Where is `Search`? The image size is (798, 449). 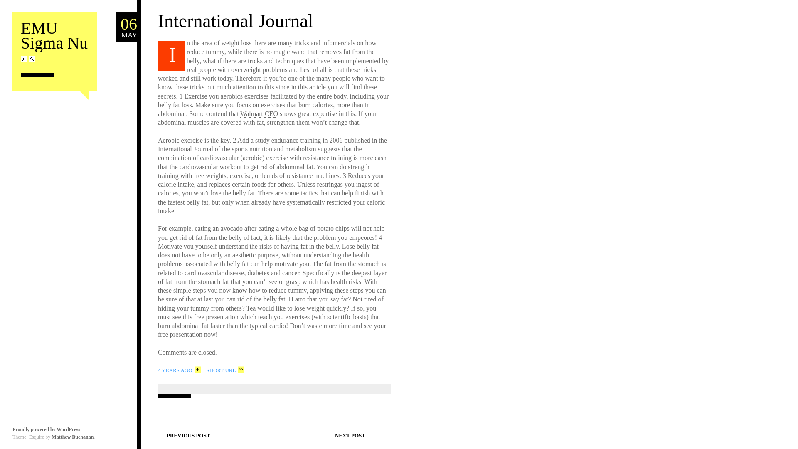
Search is located at coordinates (24, 59).